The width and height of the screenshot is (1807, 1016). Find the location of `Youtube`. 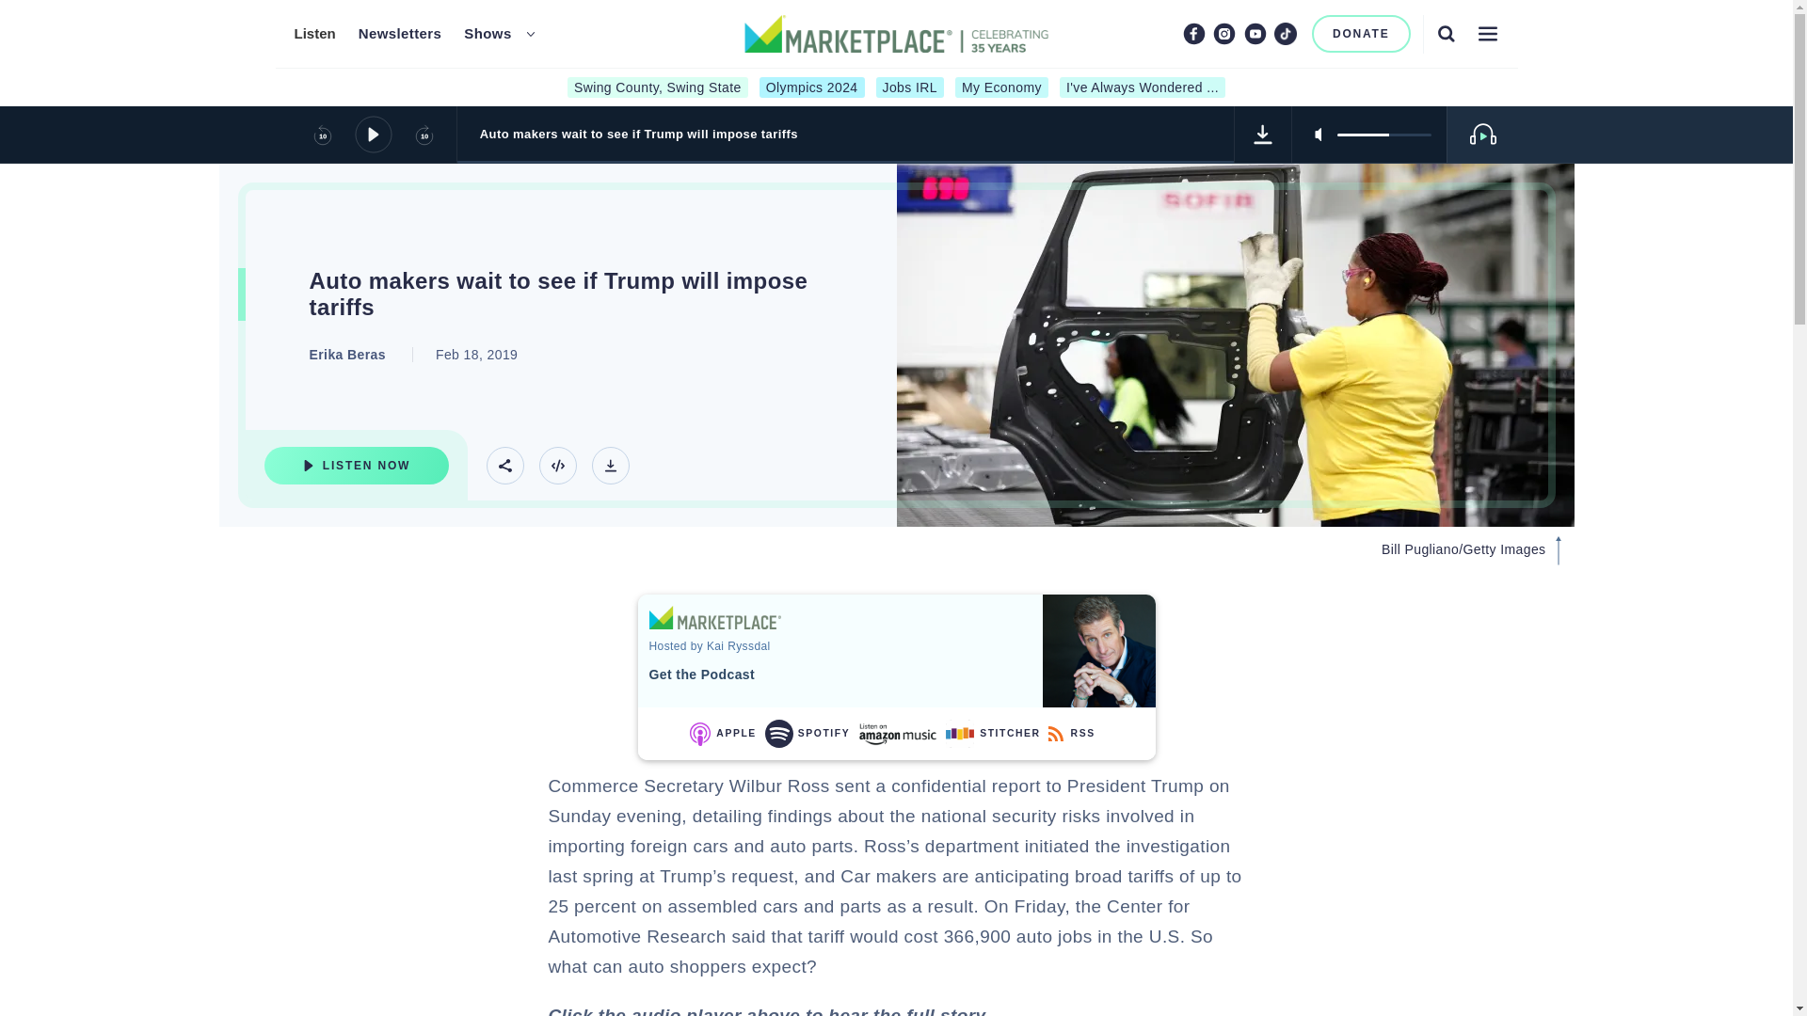

Youtube is located at coordinates (1255, 33).